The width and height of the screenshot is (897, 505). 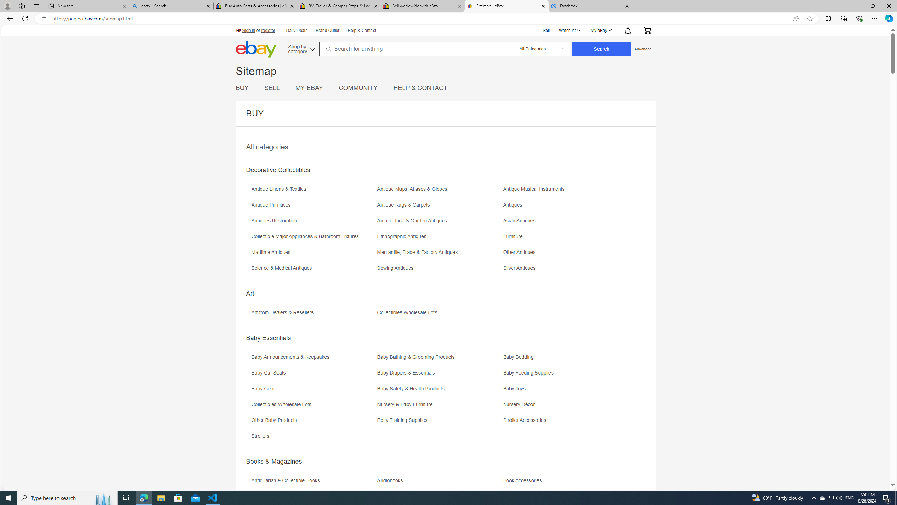 What do you see at coordinates (646, 30) in the screenshot?
I see `Expand Cart` at bounding box center [646, 30].